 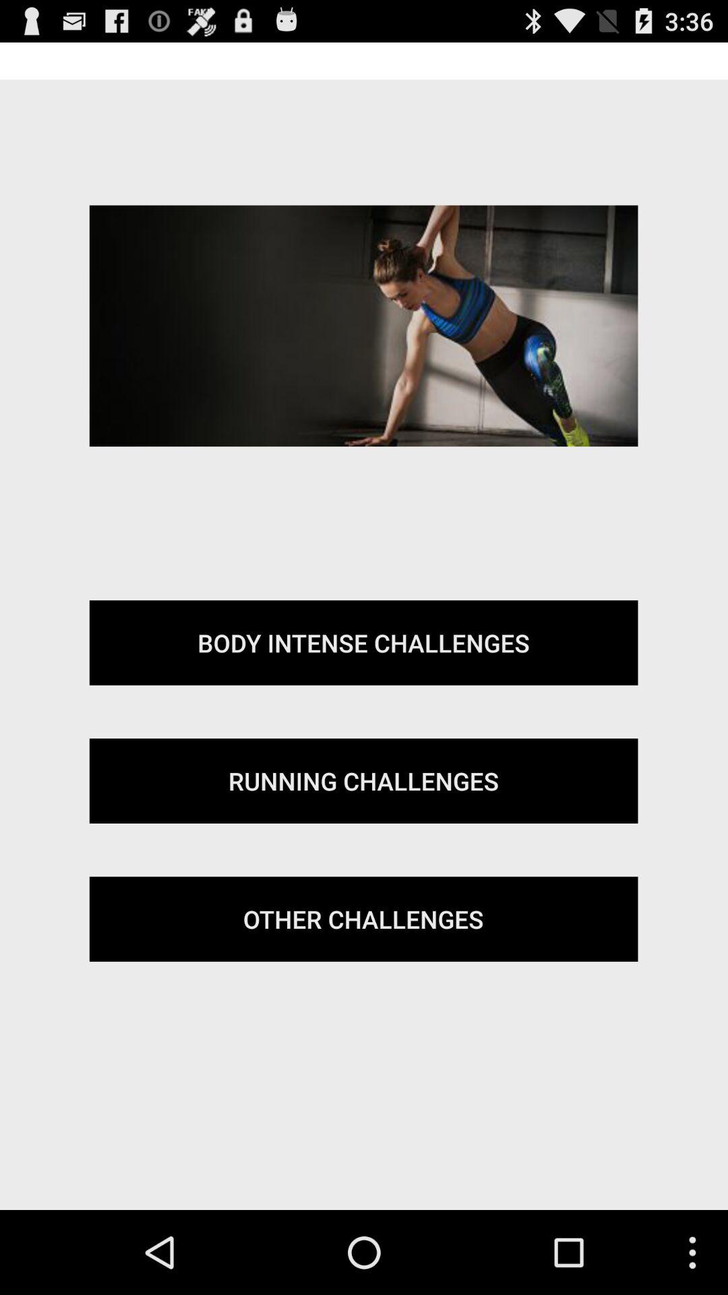 I want to click on select icon below running challenges, so click(x=363, y=919).